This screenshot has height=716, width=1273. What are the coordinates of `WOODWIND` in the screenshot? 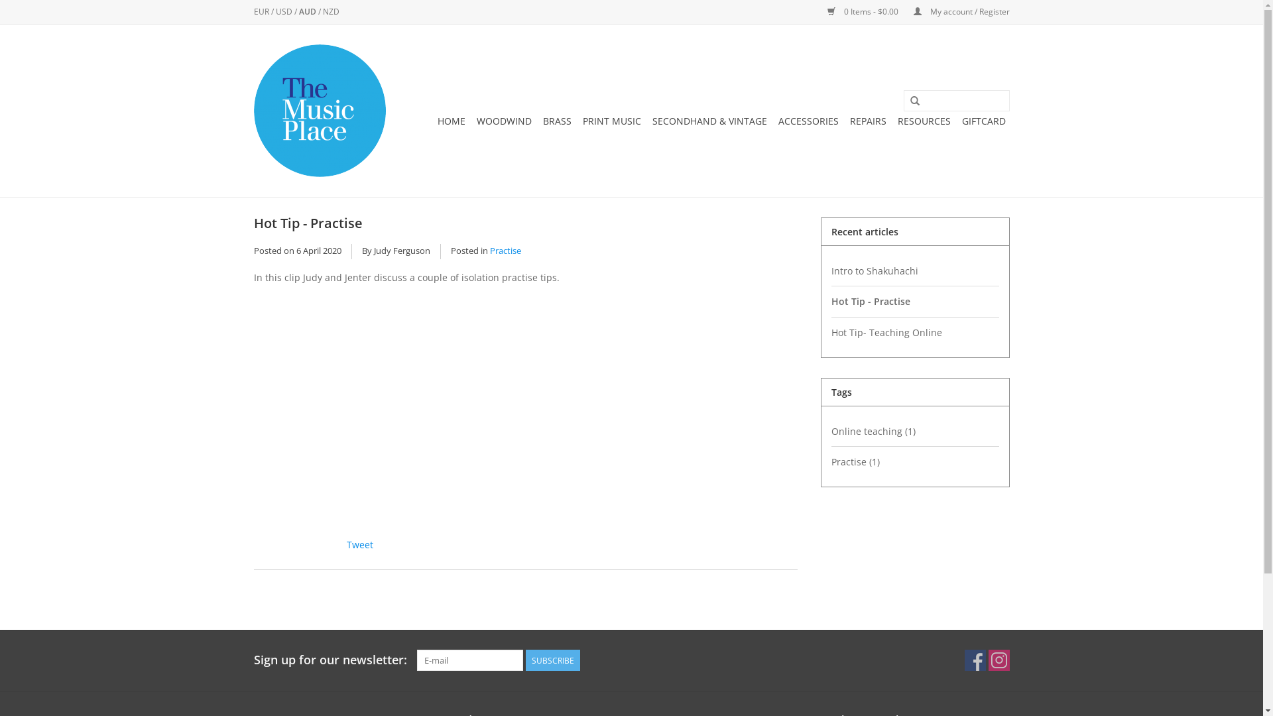 It's located at (504, 121).